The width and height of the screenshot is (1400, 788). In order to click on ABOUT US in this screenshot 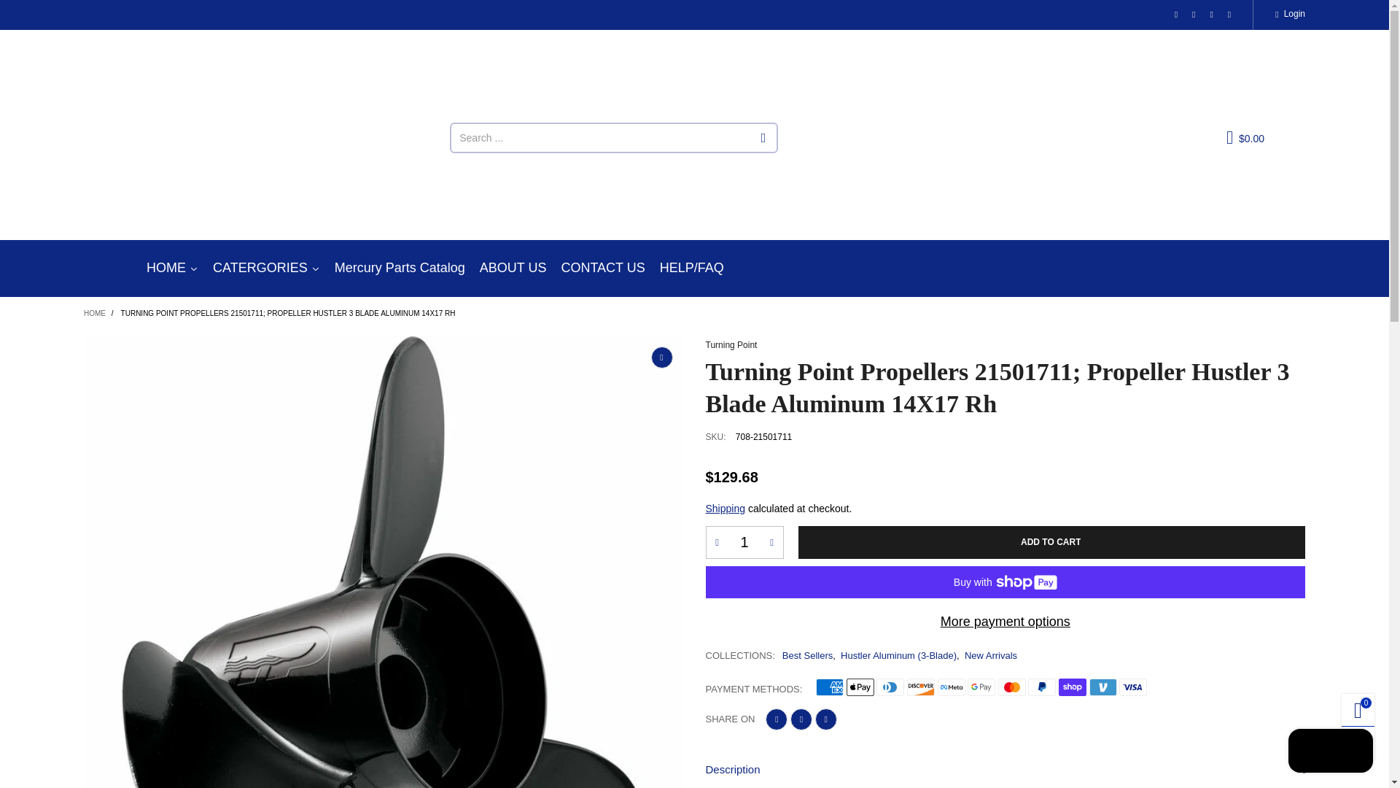, I will do `click(513, 269)`.